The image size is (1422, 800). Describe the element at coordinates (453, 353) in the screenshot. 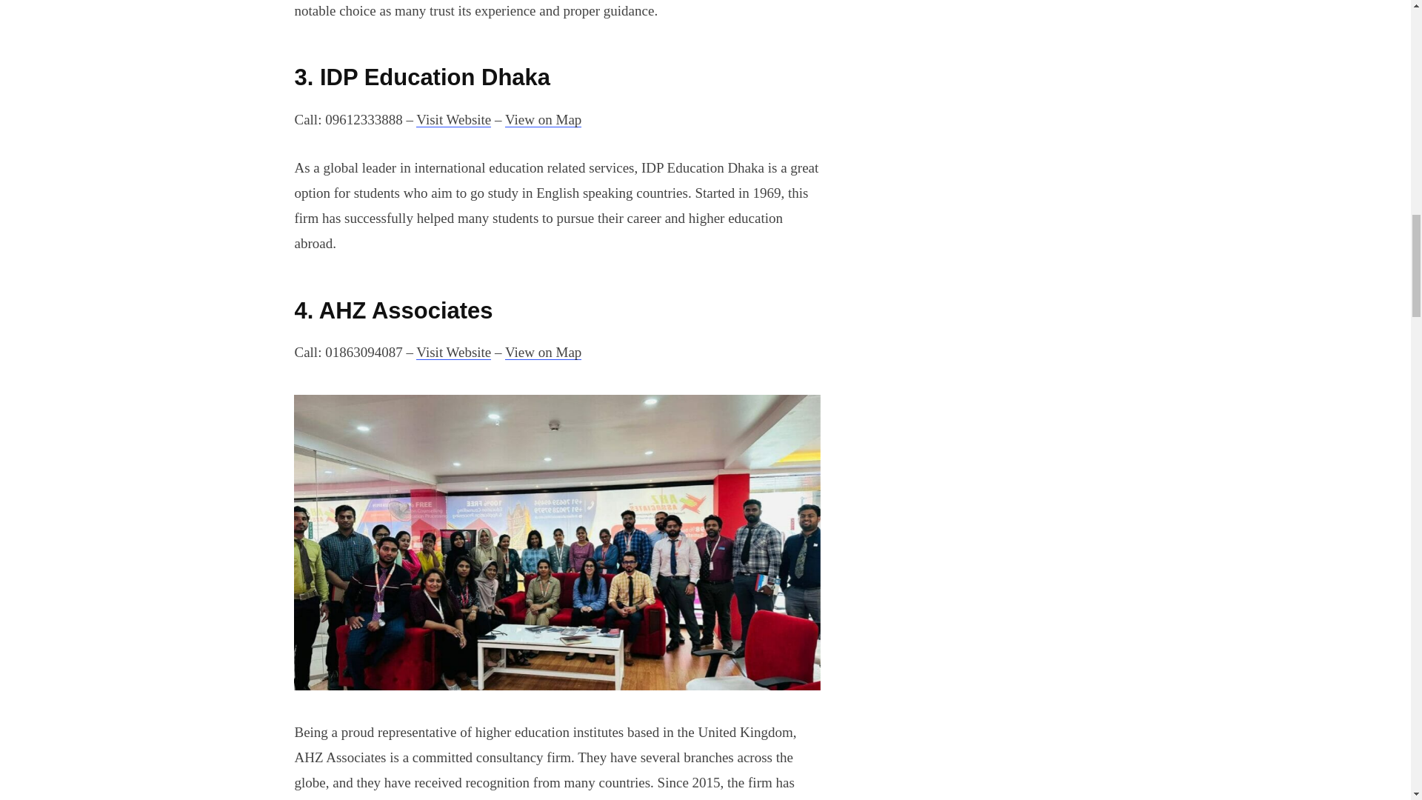

I see `Visit Website` at that location.